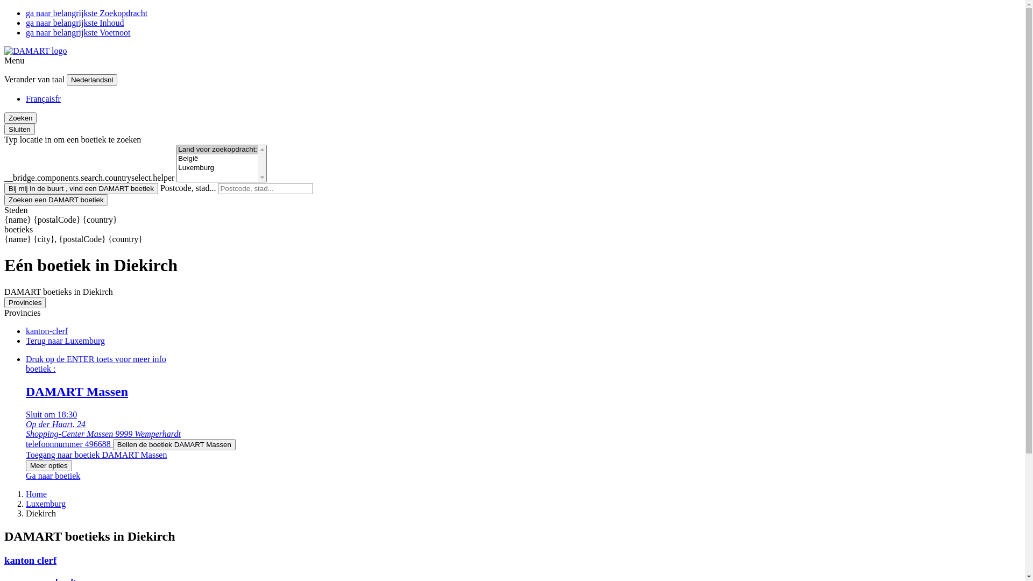 Image resolution: width=1033 pixels, height=581 pixels. Describe the element at coordinates (20, 118) in the screenshot. I see `Zoeken` at that location.